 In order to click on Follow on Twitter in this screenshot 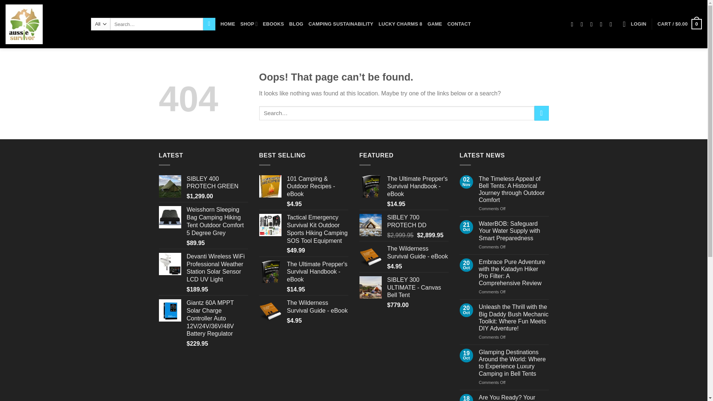, I will do `click(593, 24)`.